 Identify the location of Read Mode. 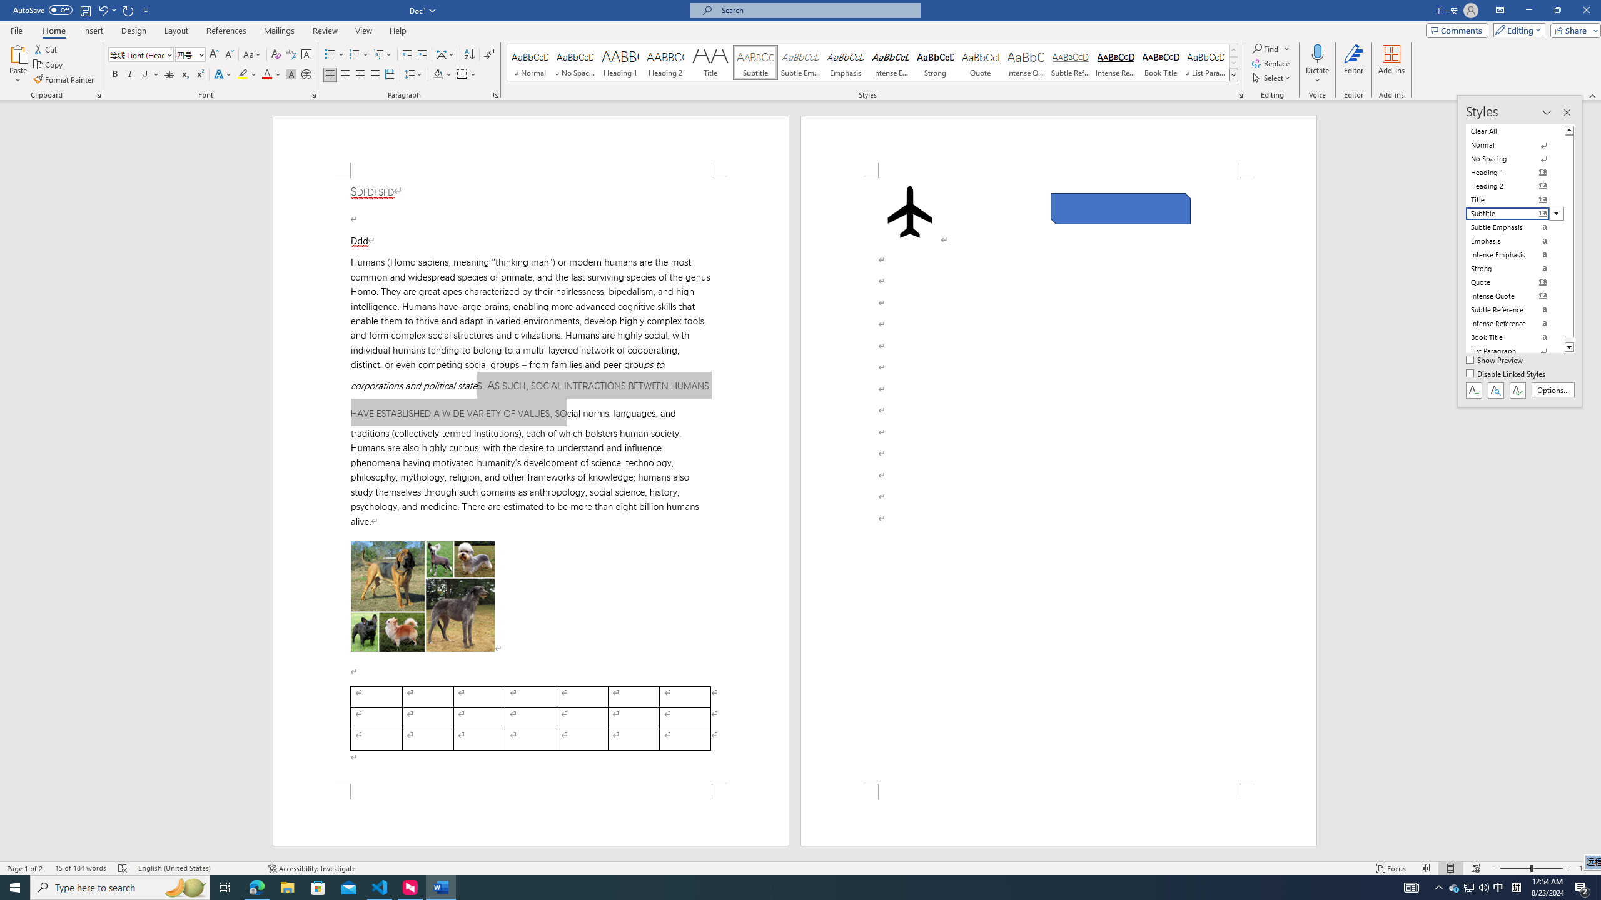
(1425, 868).